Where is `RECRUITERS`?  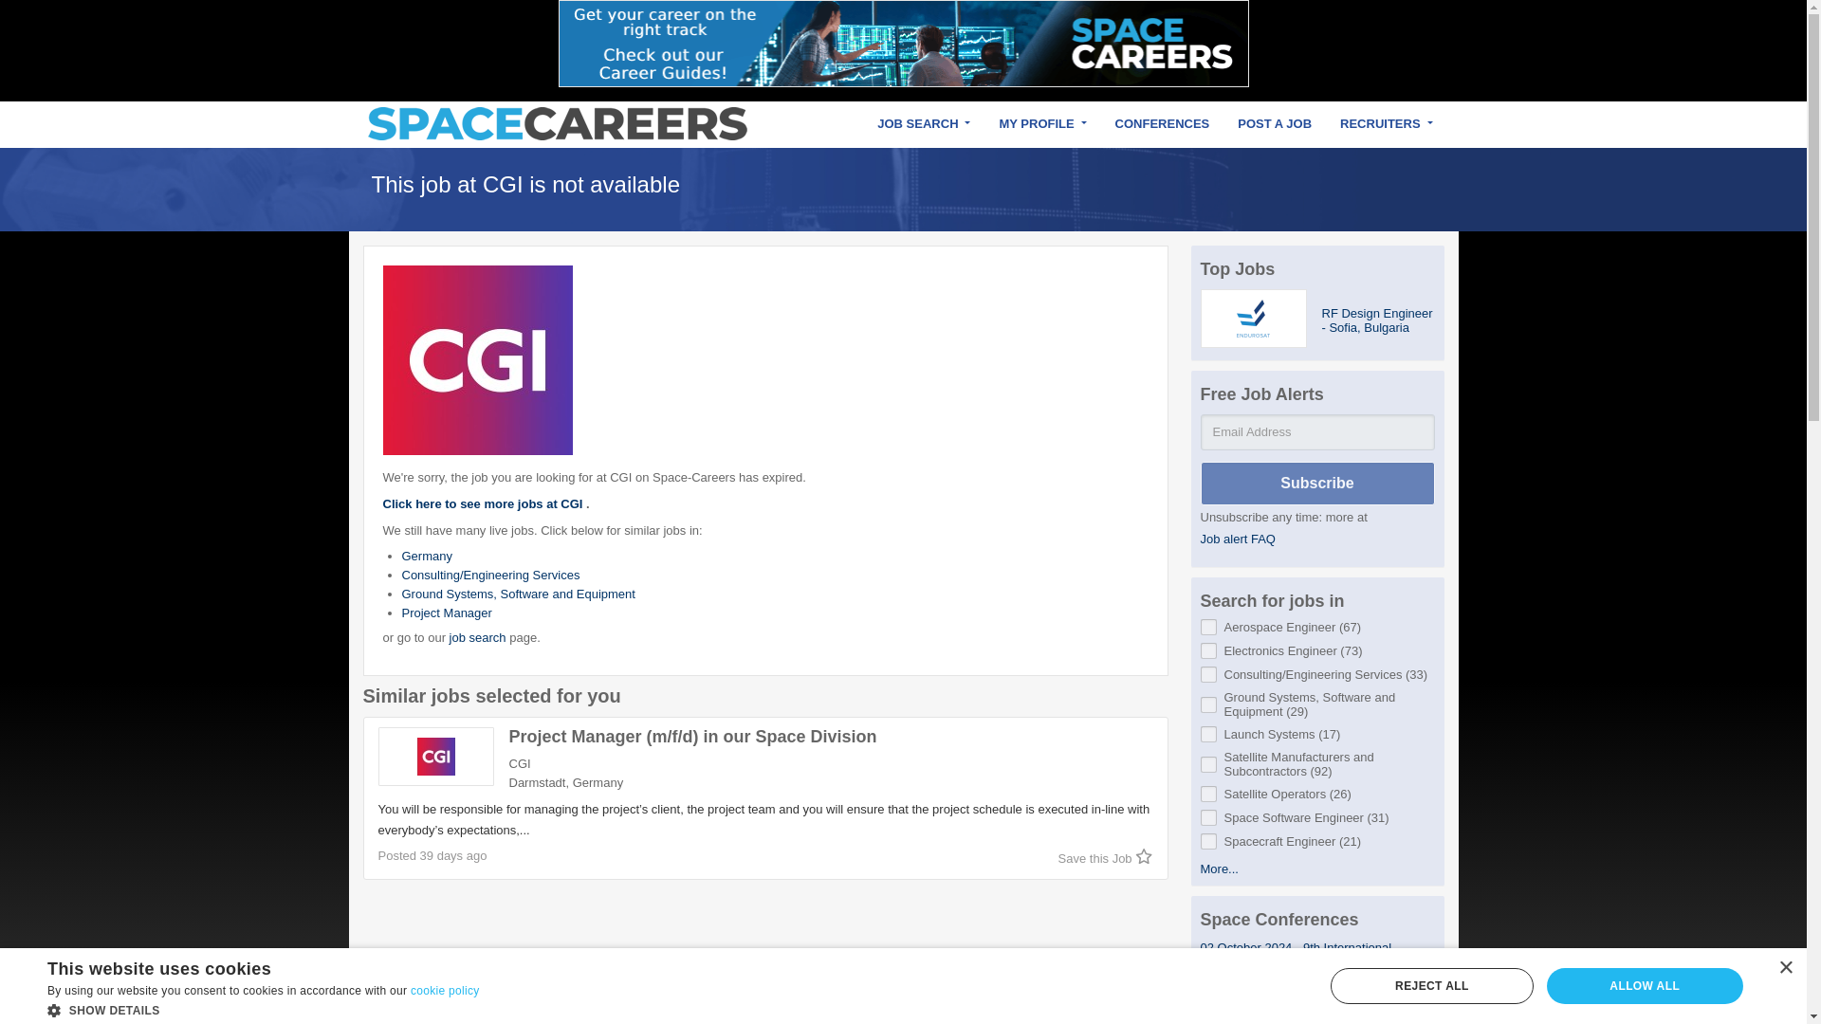
RECRUITERS is located at coordinates (1385, 123).